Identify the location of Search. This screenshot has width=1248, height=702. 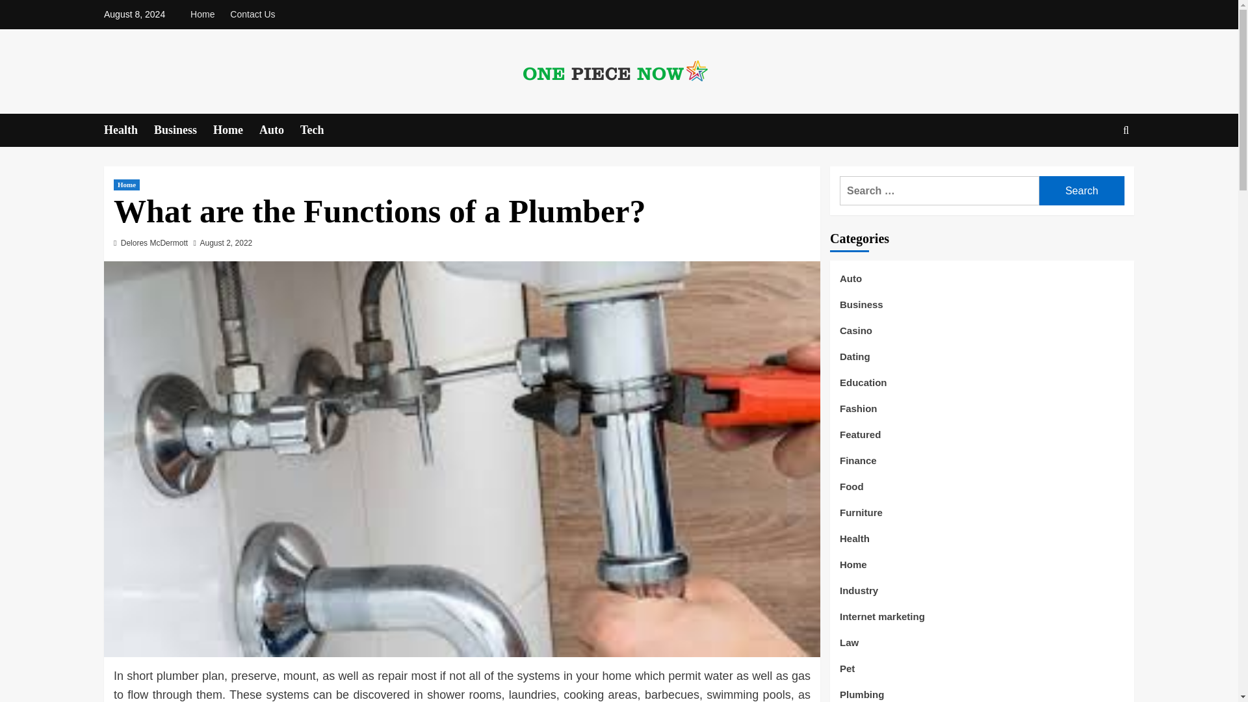
(1096, 170).